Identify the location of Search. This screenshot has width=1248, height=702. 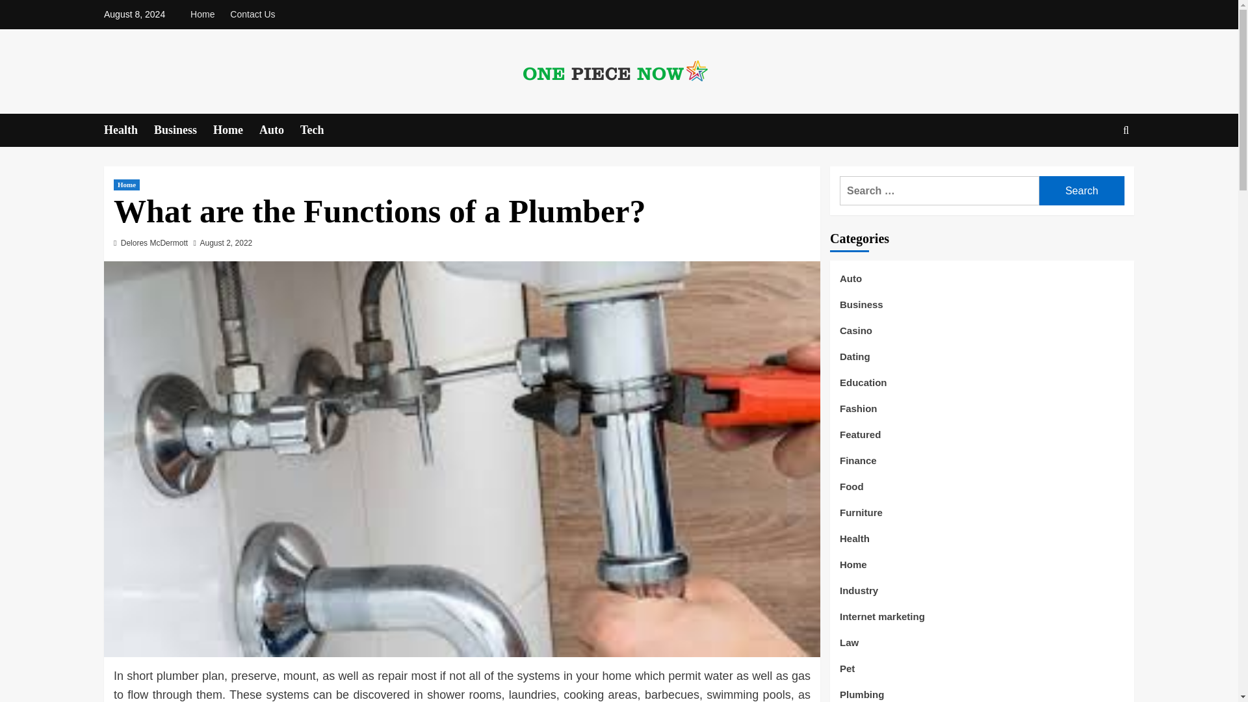
(1096, 170).